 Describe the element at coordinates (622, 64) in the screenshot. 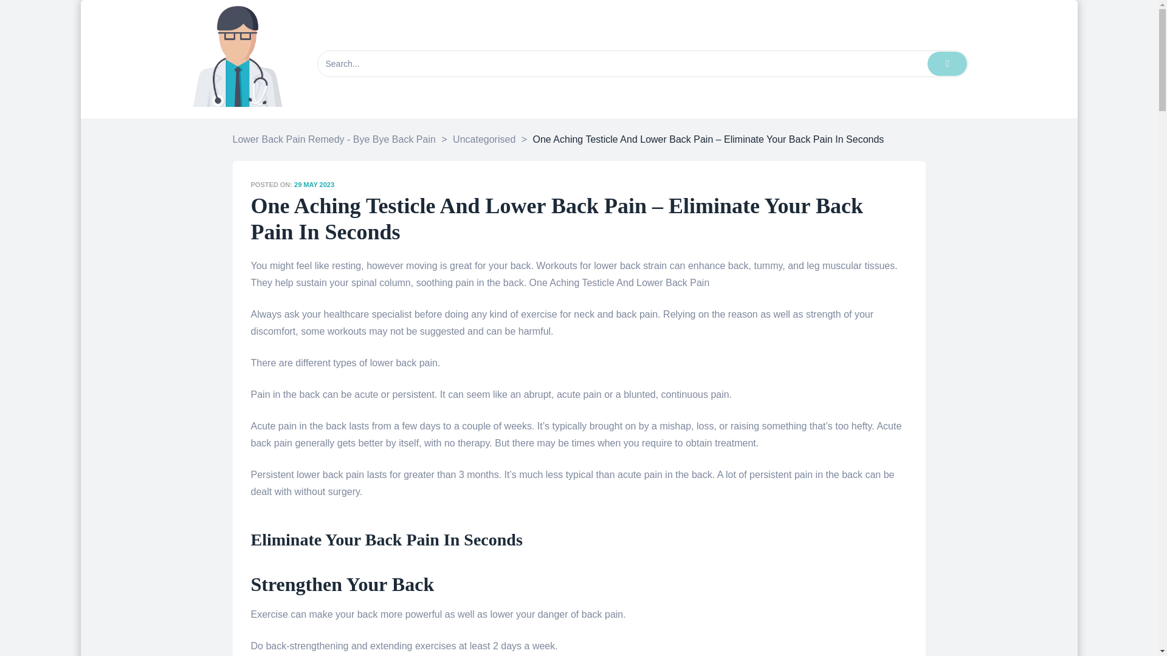

I see `Search` at that location.